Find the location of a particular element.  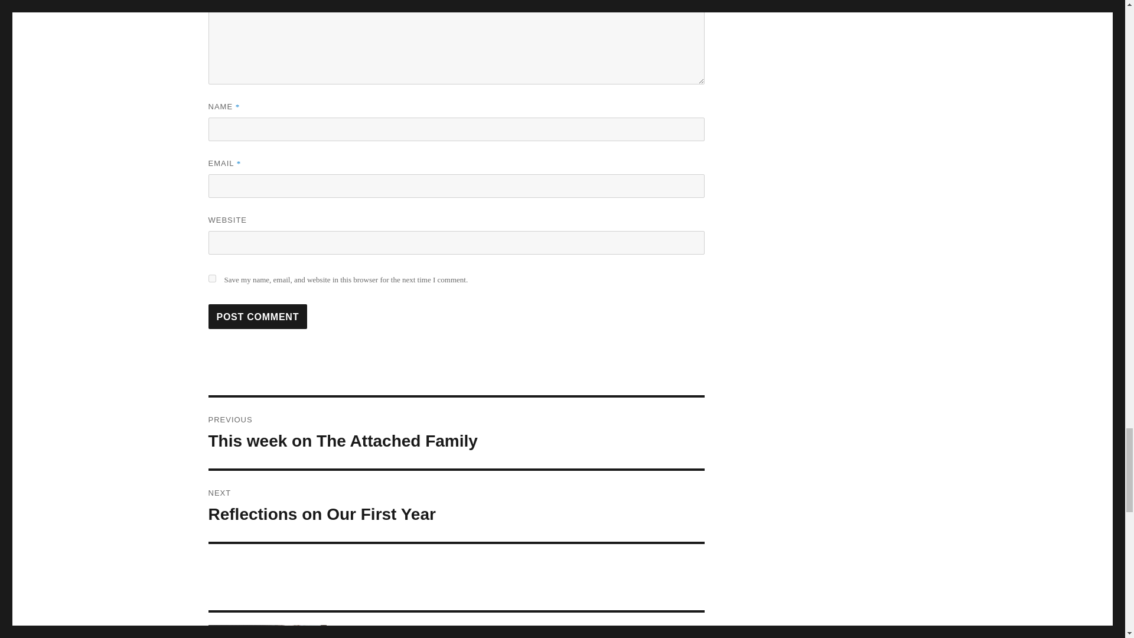

yes is located at coordinates (211, 279).